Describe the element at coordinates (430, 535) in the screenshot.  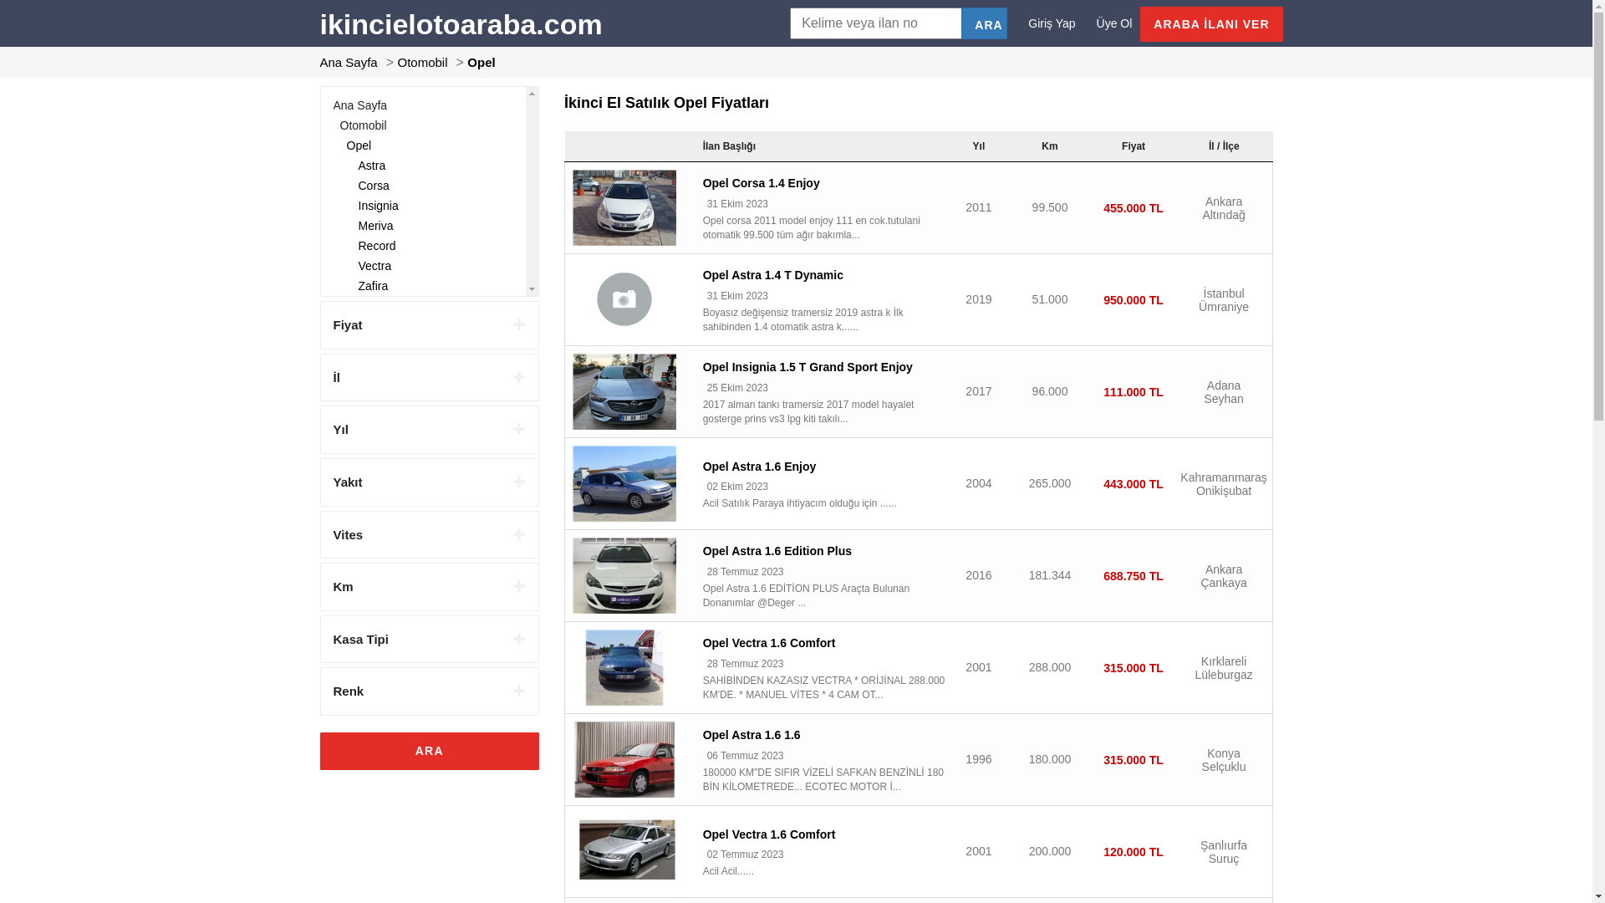
I see `Vites` at that location.